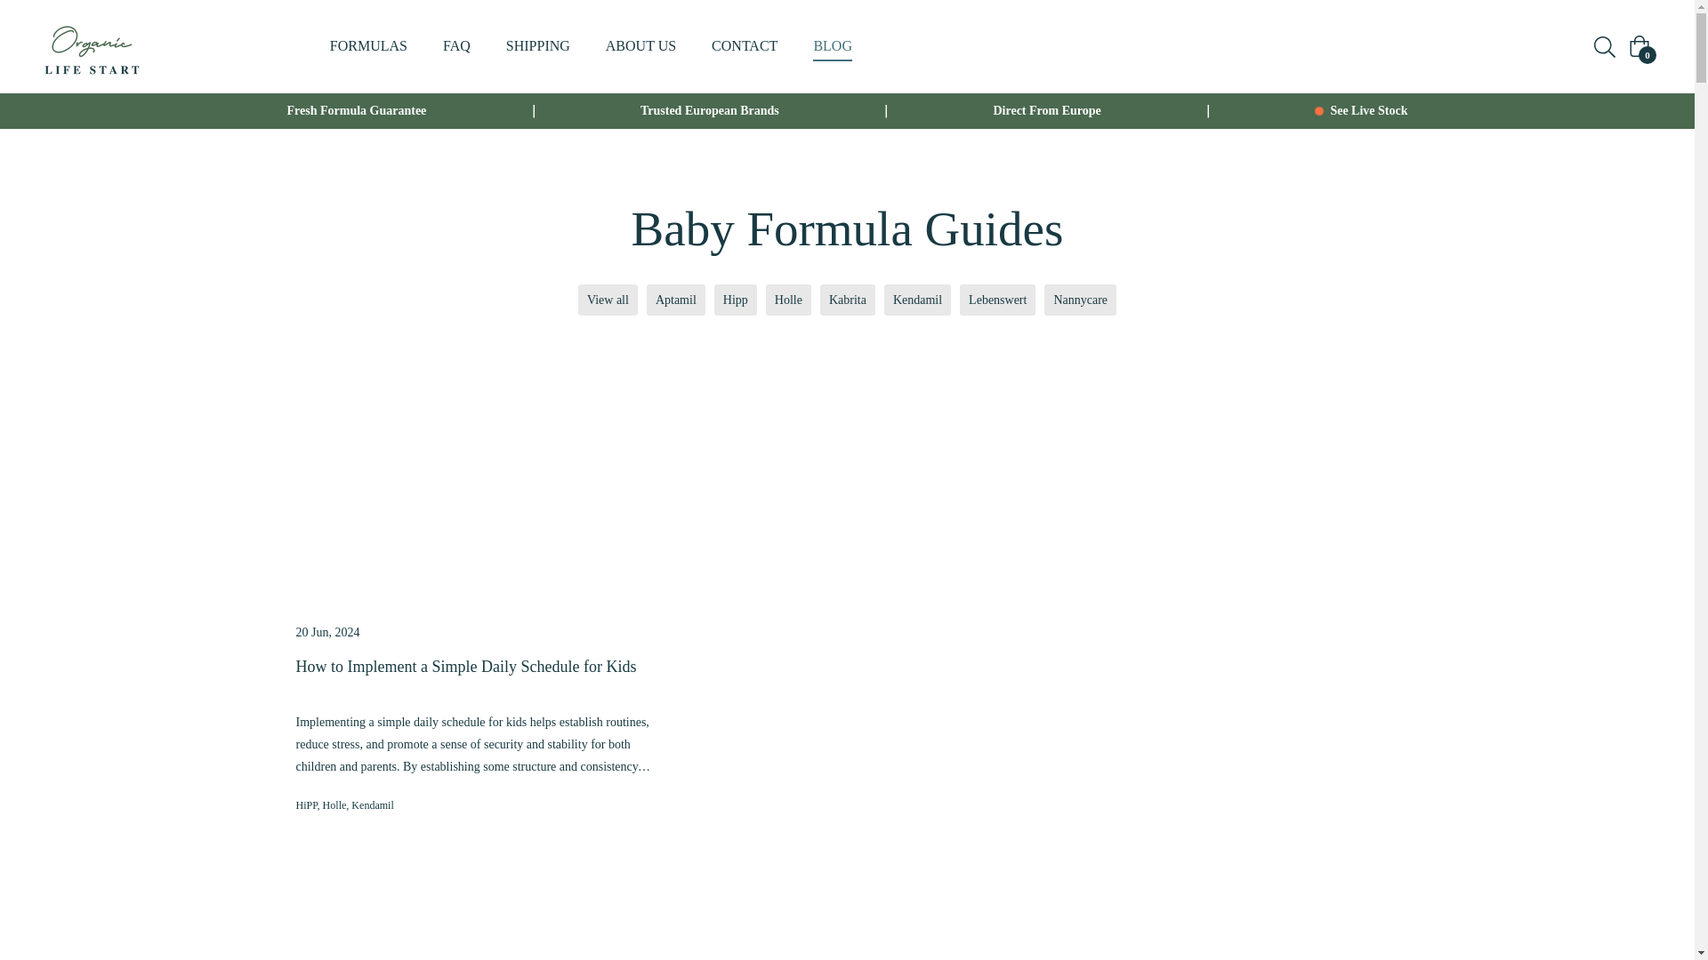 The height and width of the screenshot is (960, 1708). What do you see at coordinates (368, 46) in the screenshot?
I see `FORMULAS` at bounding box center [368, 46].